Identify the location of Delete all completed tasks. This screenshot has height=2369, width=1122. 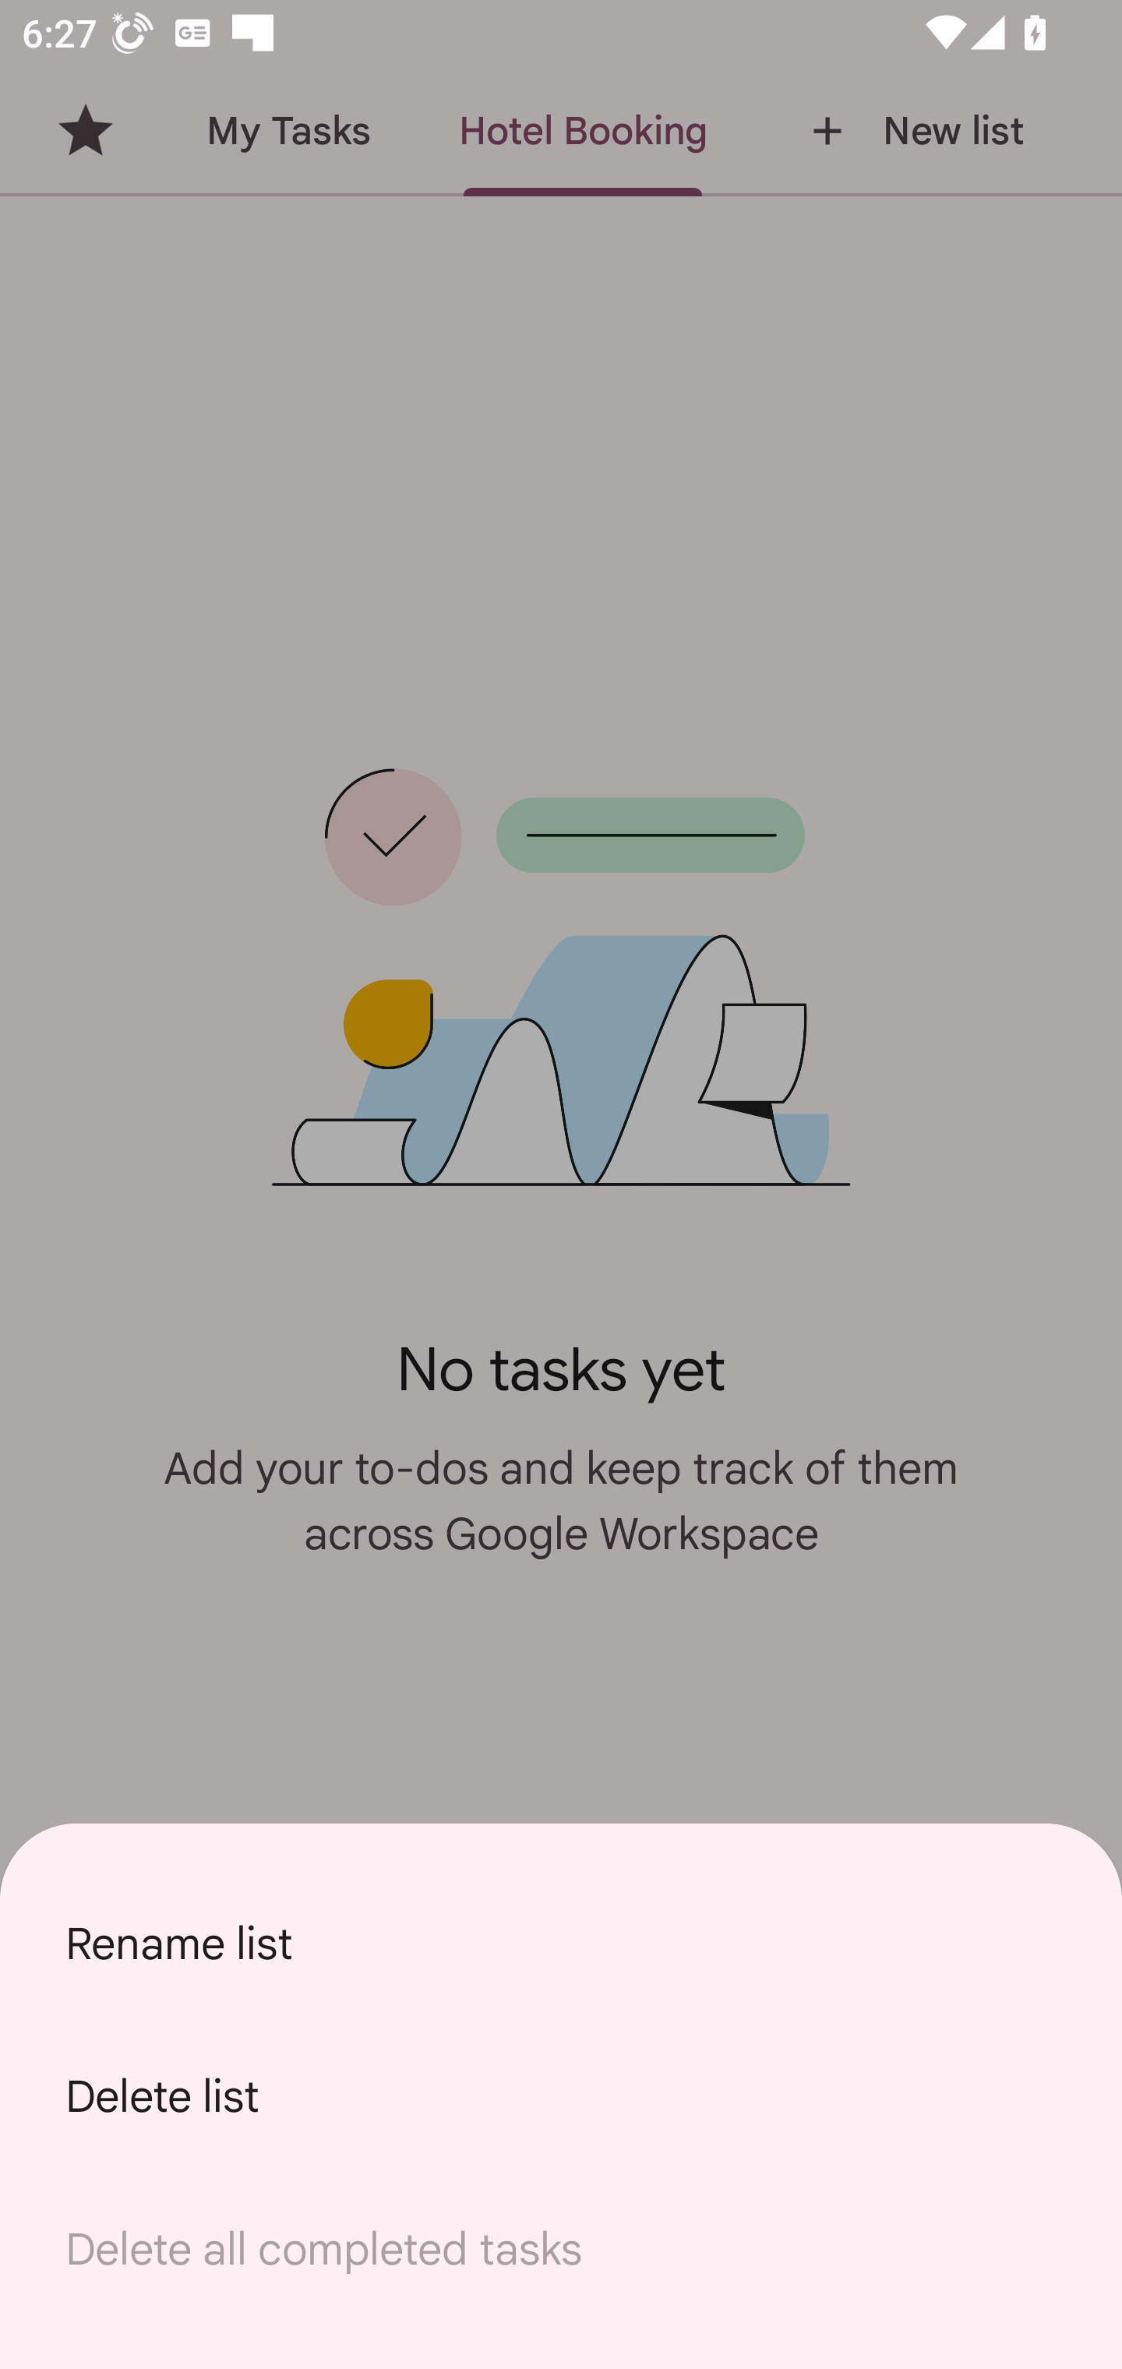
(561, 2249).